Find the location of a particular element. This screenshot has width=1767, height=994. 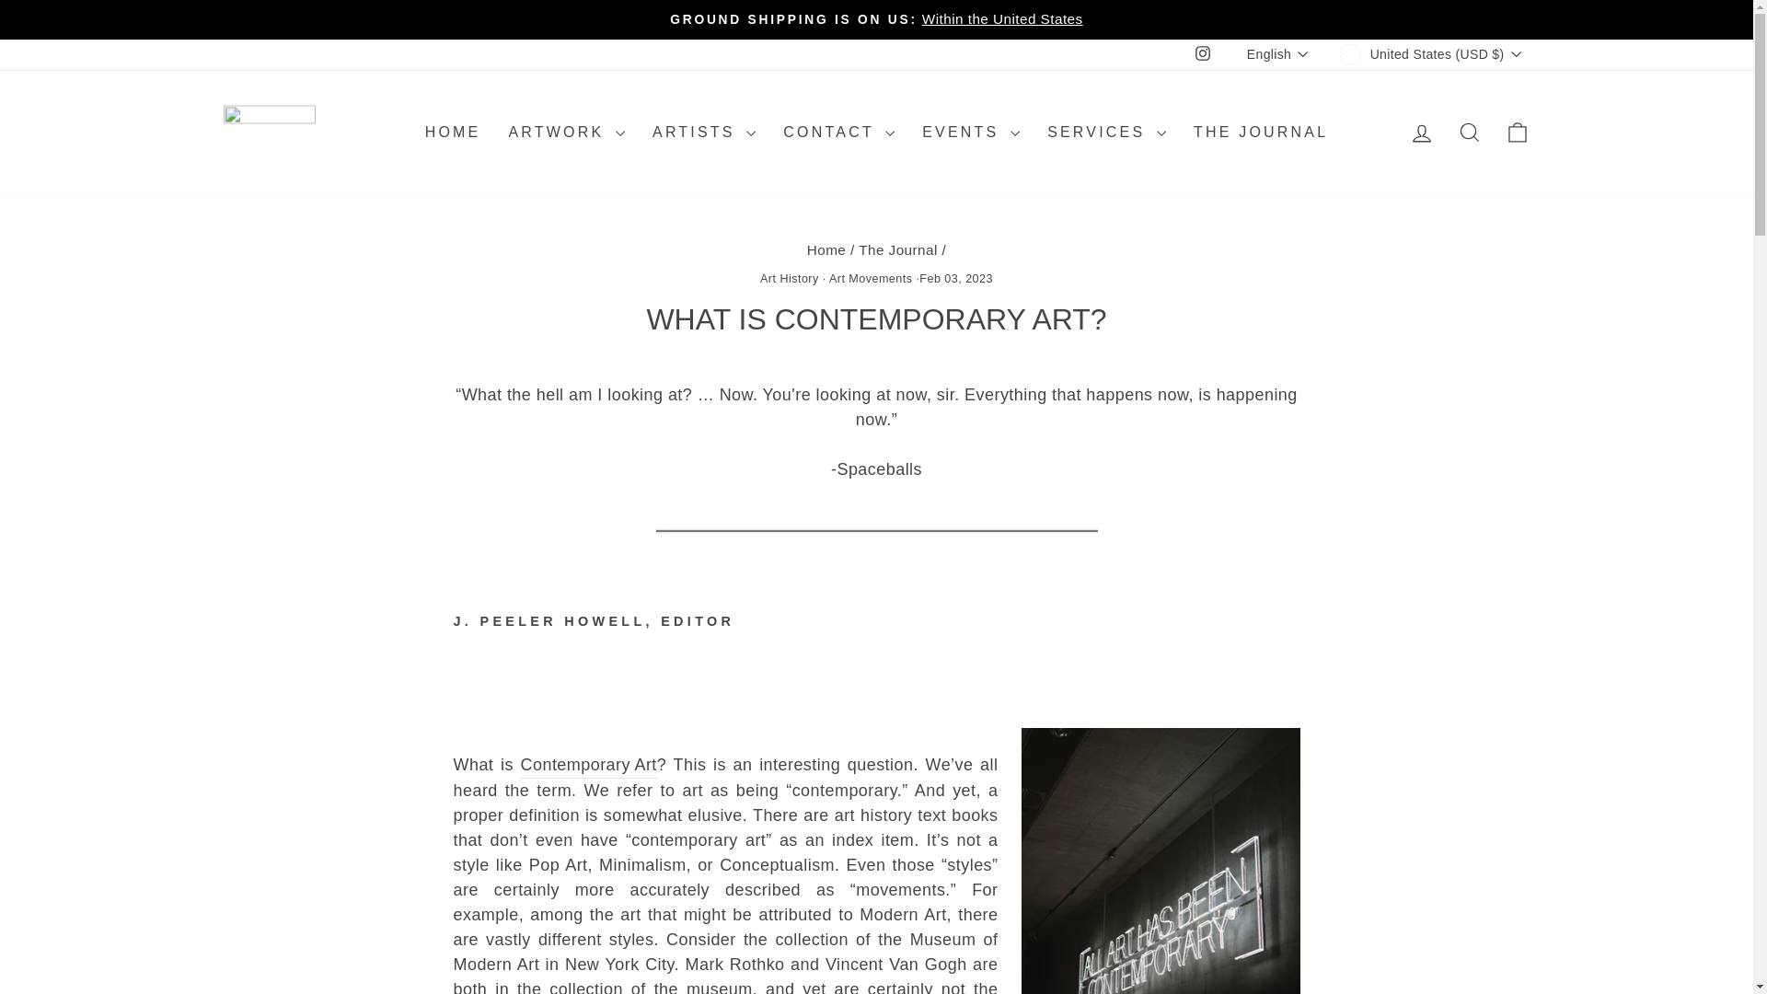

Contemporary Art is located at coordinates (589, 765).